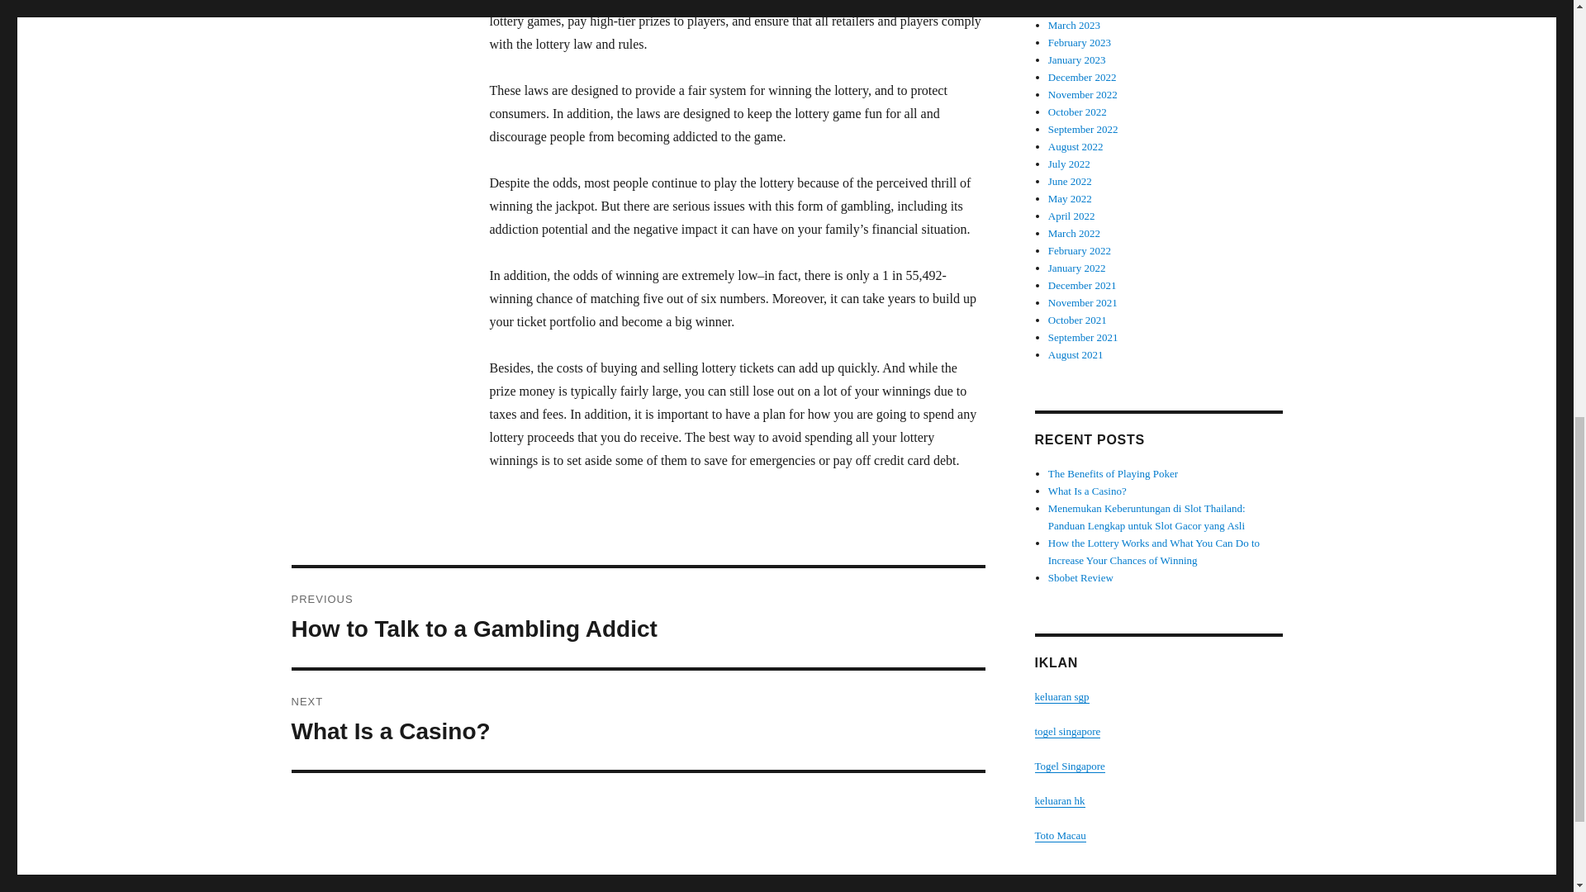 This screenshot has height=892, width=1586. I want to click on February 2023, so click(1080, 43).